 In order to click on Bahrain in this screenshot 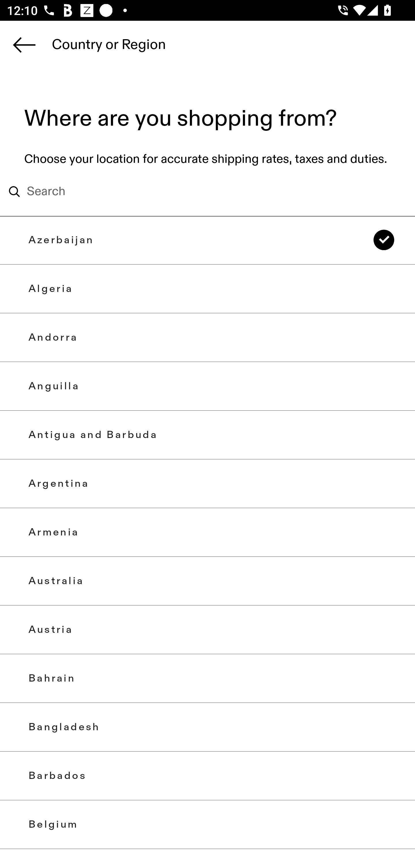, I will do `click(207, 678)`.